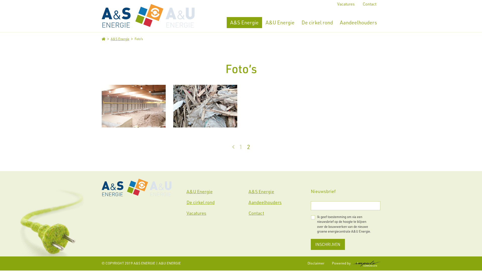  What do you see at coordinates (346, 4) in the screenshot?
I see `Vacatures` at bounding box center [346, 4].